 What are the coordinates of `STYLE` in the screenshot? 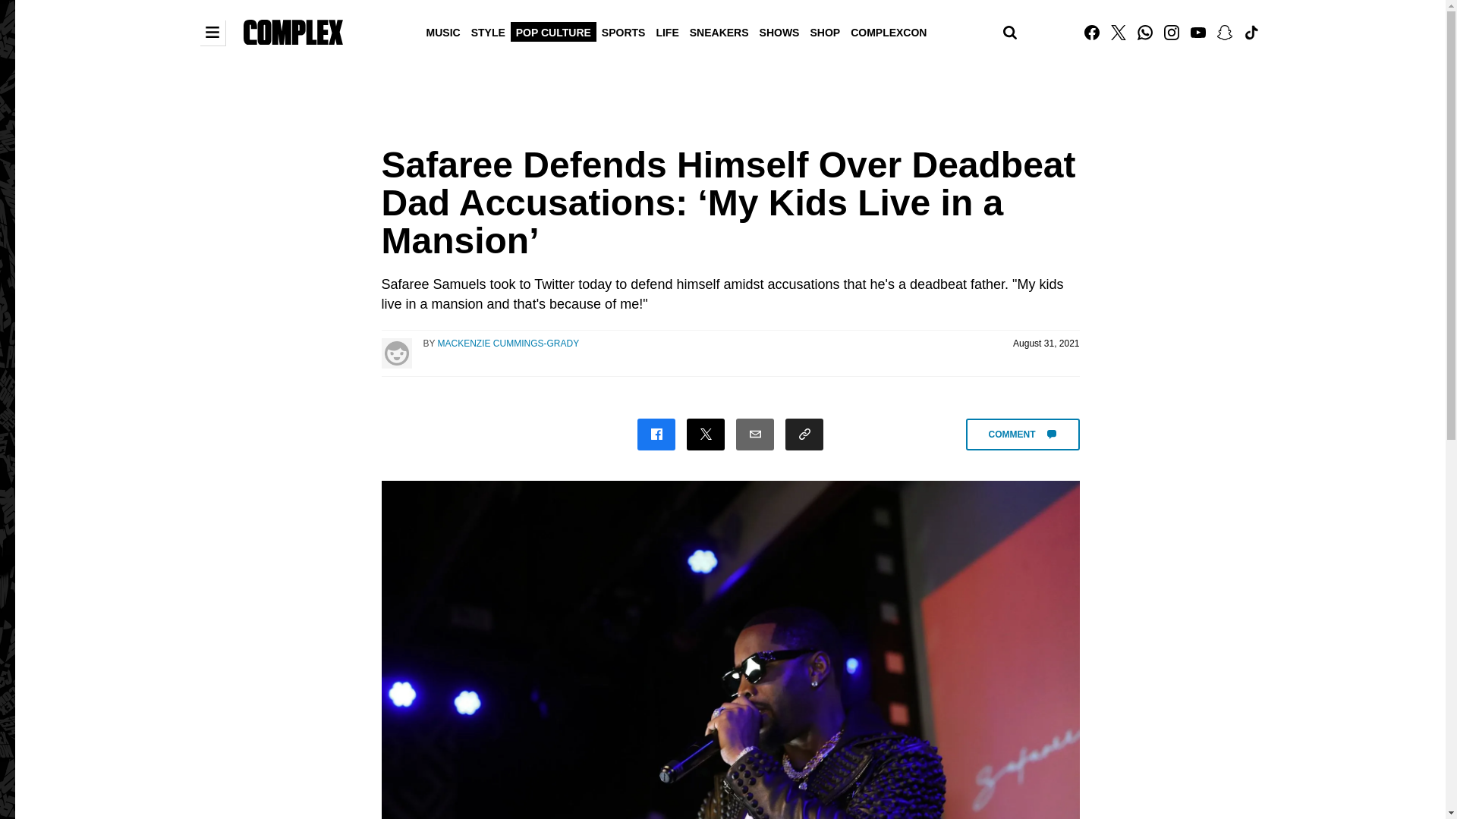 It's located at (489, 31).